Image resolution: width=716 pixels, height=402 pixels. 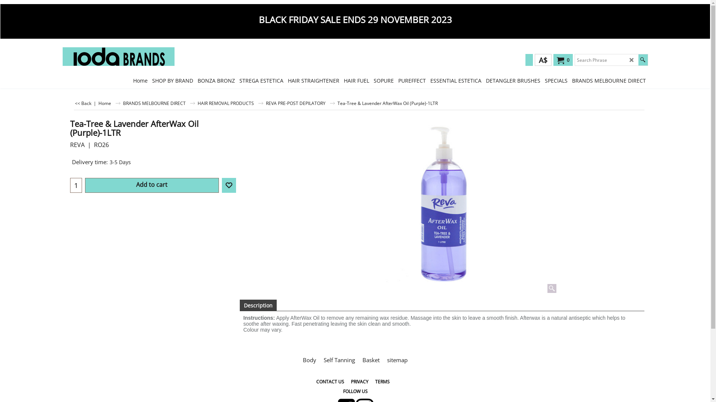 I want to click on DETANGLER BRUSHES, so click(x=513, y=80).